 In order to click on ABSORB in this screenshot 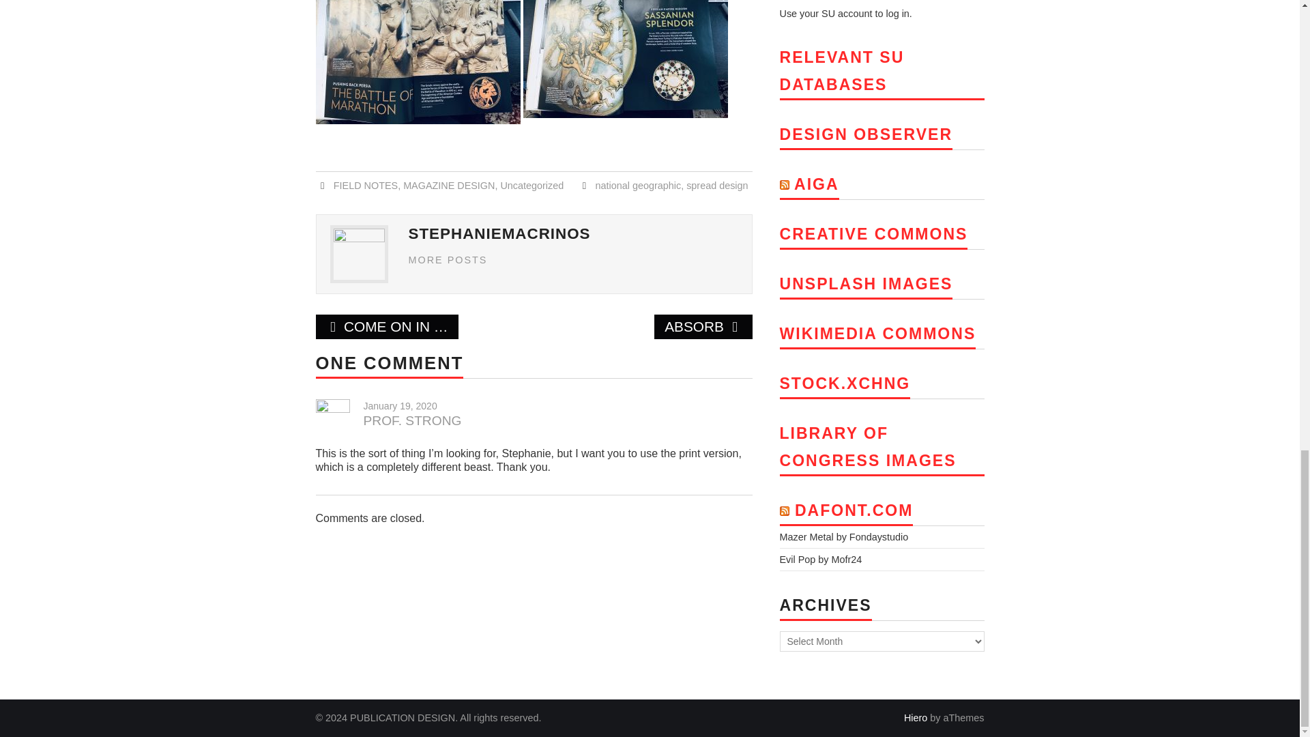, I will do `click(703, 326)`.